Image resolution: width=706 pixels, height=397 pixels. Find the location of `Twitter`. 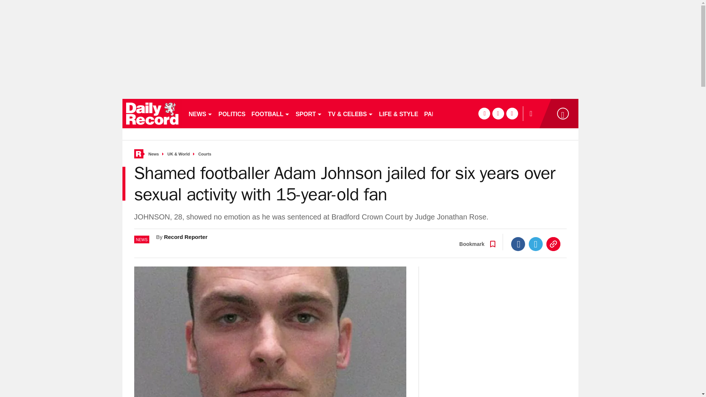

Twitter is located at coordinates (536, 244).